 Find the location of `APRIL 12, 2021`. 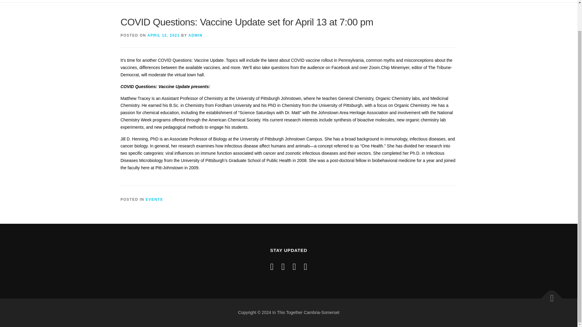

APRIL 12, 2021 is located at coordinates (163, 35).